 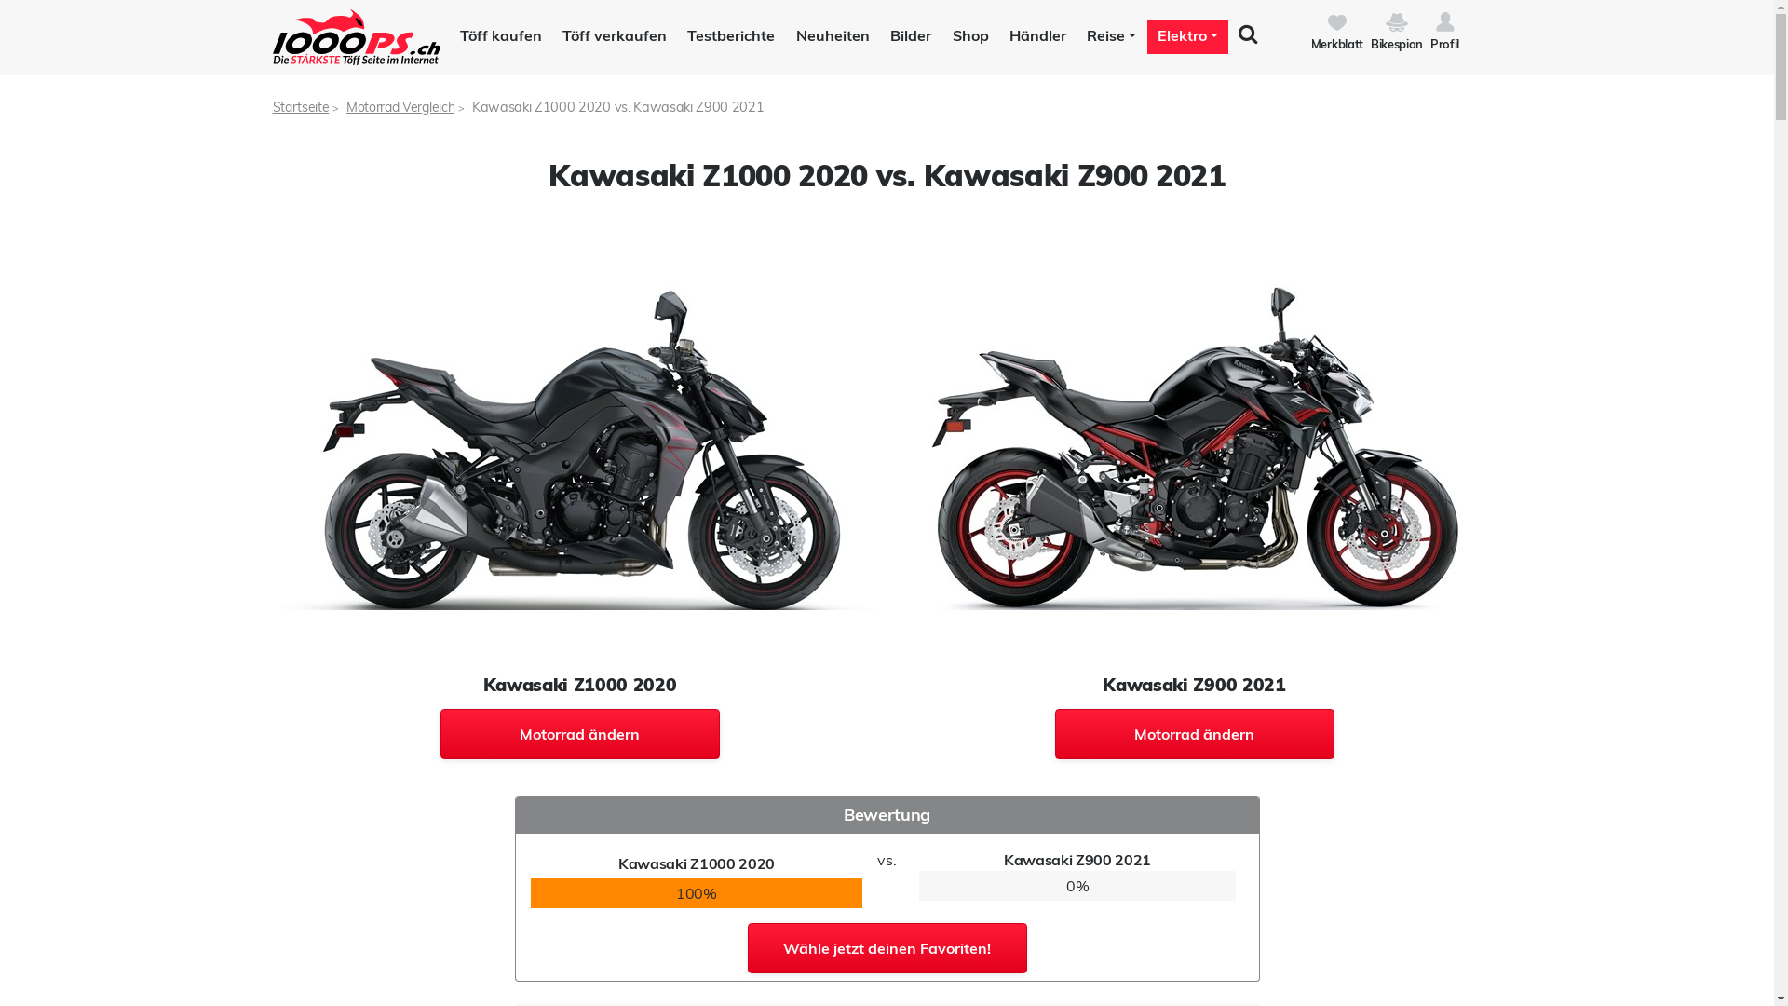 What do you see at coordinates (300, 107) in the screenshot?
I see `Startseite` at bounding box center [300, 107].